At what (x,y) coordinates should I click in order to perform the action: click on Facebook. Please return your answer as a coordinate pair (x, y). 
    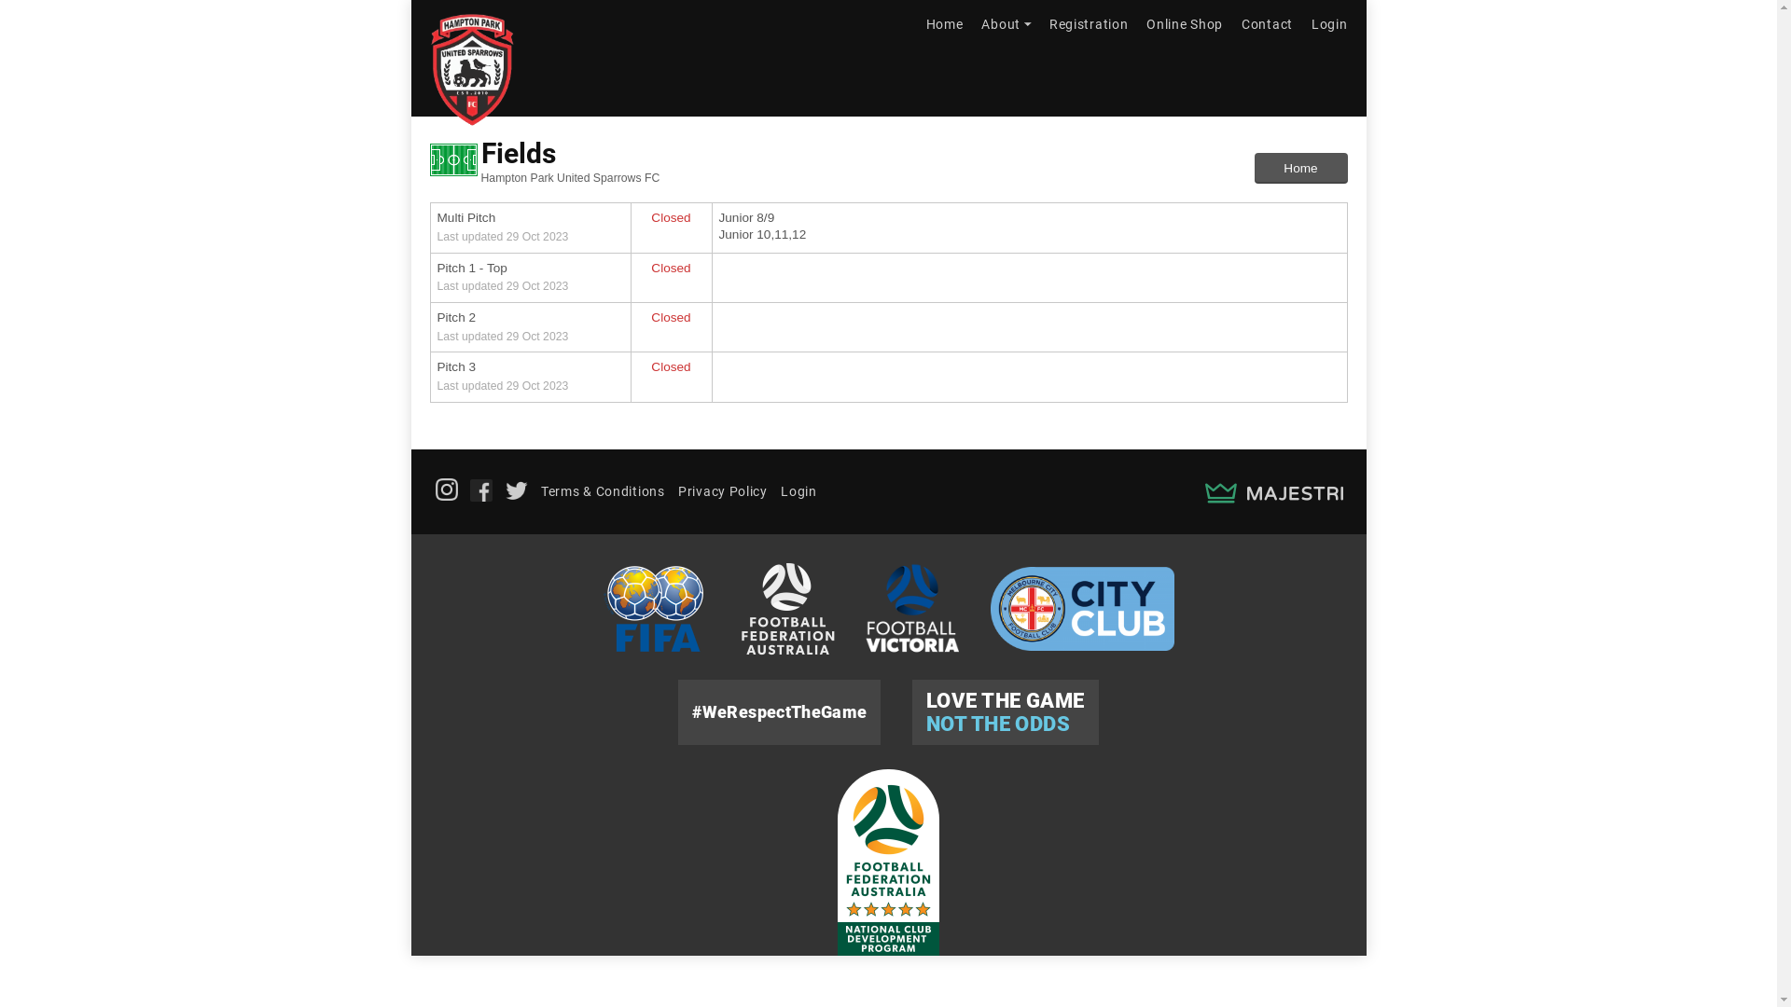
    Looking at the image, I should click on (481, 490).